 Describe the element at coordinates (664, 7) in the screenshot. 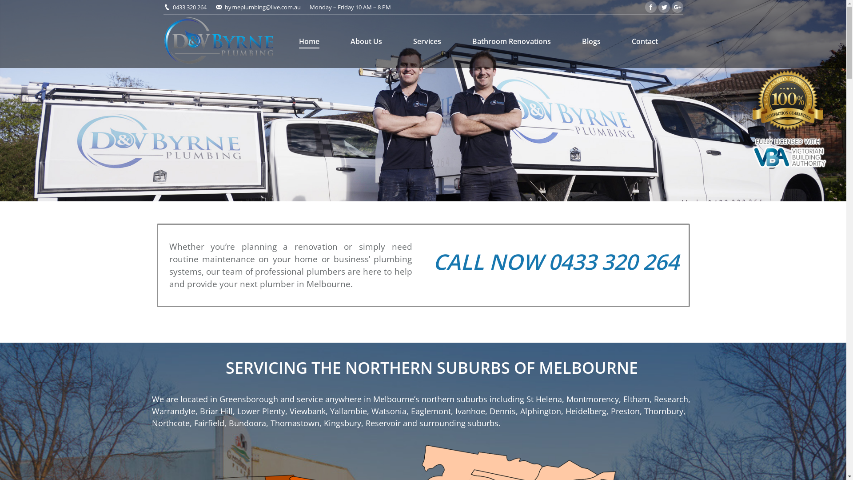

I see `Twitter` at that location.